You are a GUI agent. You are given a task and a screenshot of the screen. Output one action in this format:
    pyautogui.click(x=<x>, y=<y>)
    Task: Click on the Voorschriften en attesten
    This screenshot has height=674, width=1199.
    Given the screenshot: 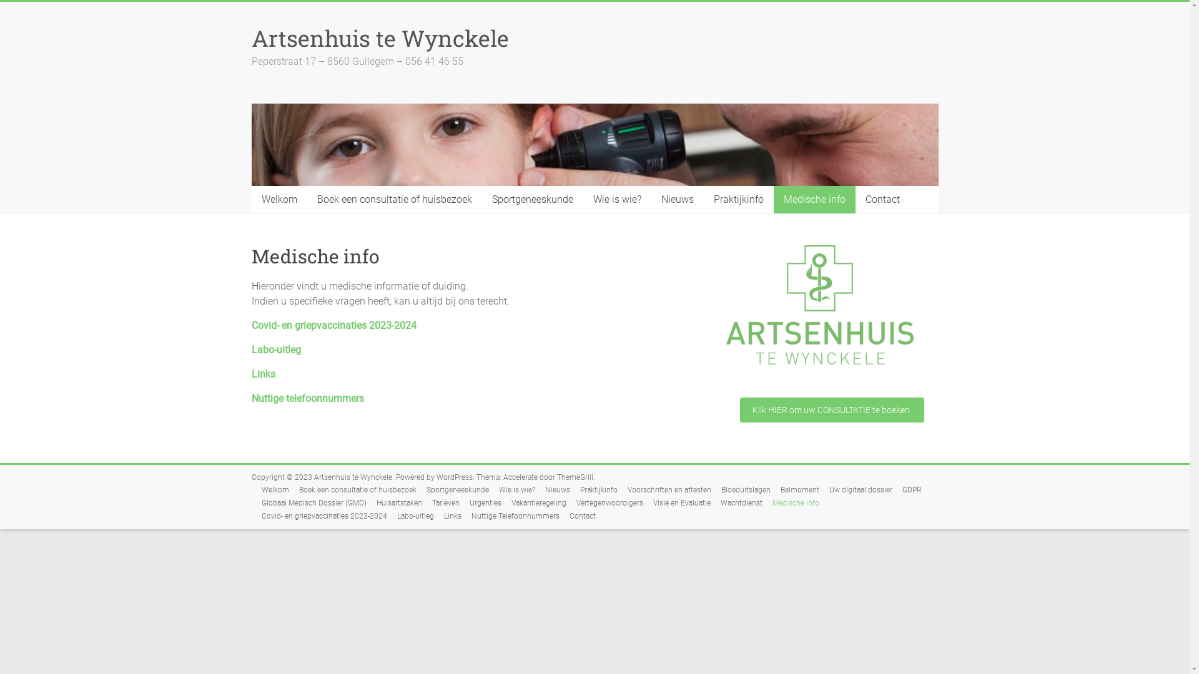 What is the action you would take?
    pyautogui.click(x=663, y=491)
    